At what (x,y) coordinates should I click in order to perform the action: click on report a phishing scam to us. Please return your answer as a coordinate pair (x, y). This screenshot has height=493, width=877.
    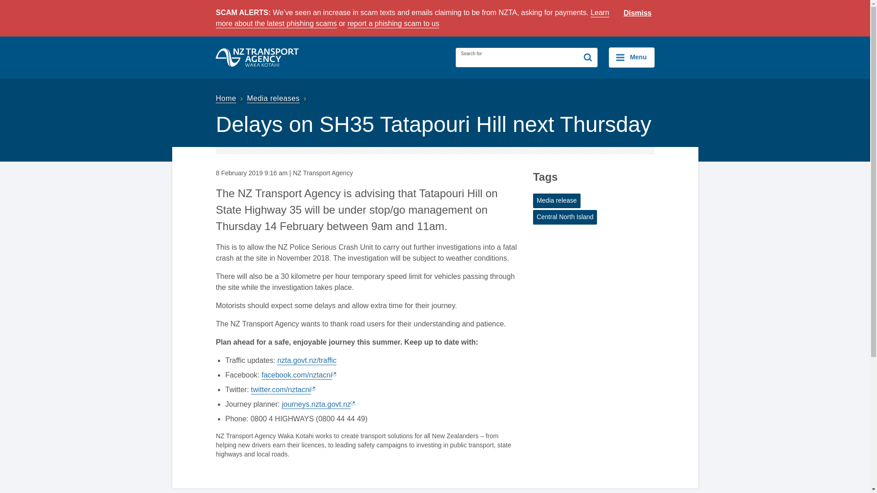
    Looking at the image, I should click on (393, 24).